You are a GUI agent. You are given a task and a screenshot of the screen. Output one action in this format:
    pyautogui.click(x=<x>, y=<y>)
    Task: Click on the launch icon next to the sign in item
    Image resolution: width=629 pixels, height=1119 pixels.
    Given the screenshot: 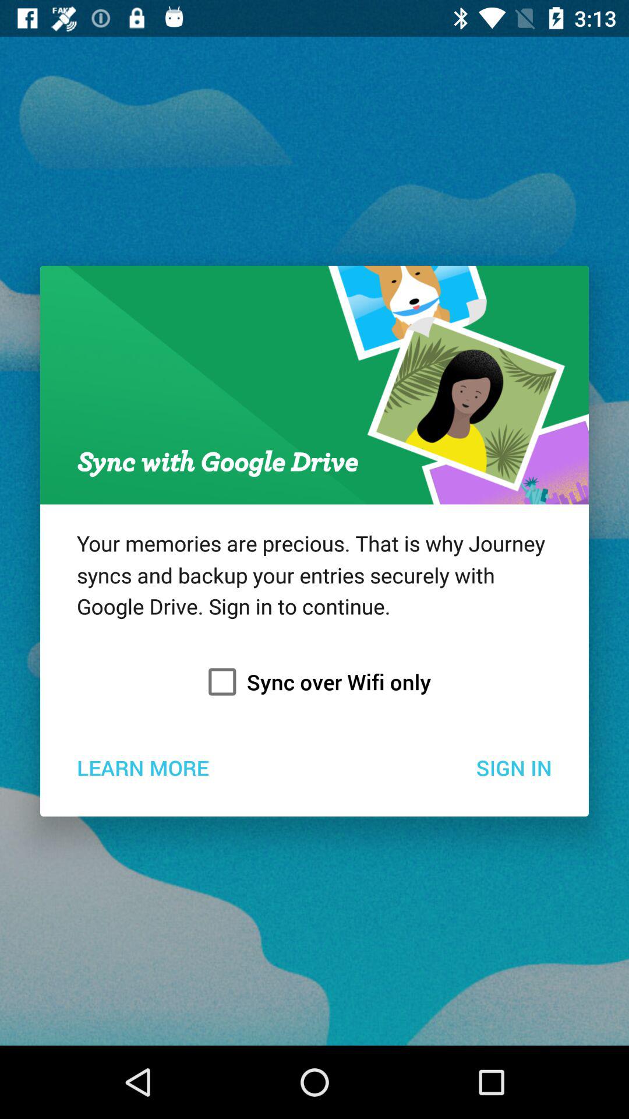 What is the action you would take?
    pyautogui.click(x=142, y=767)
    